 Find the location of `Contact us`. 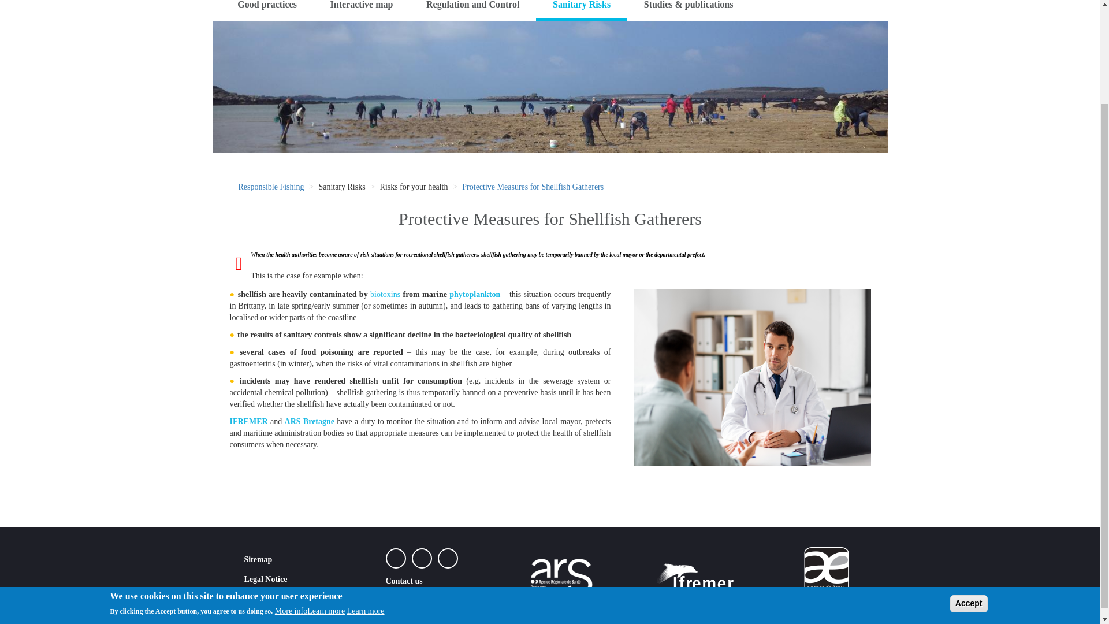

Contact us is located at coordinates (404, 579).